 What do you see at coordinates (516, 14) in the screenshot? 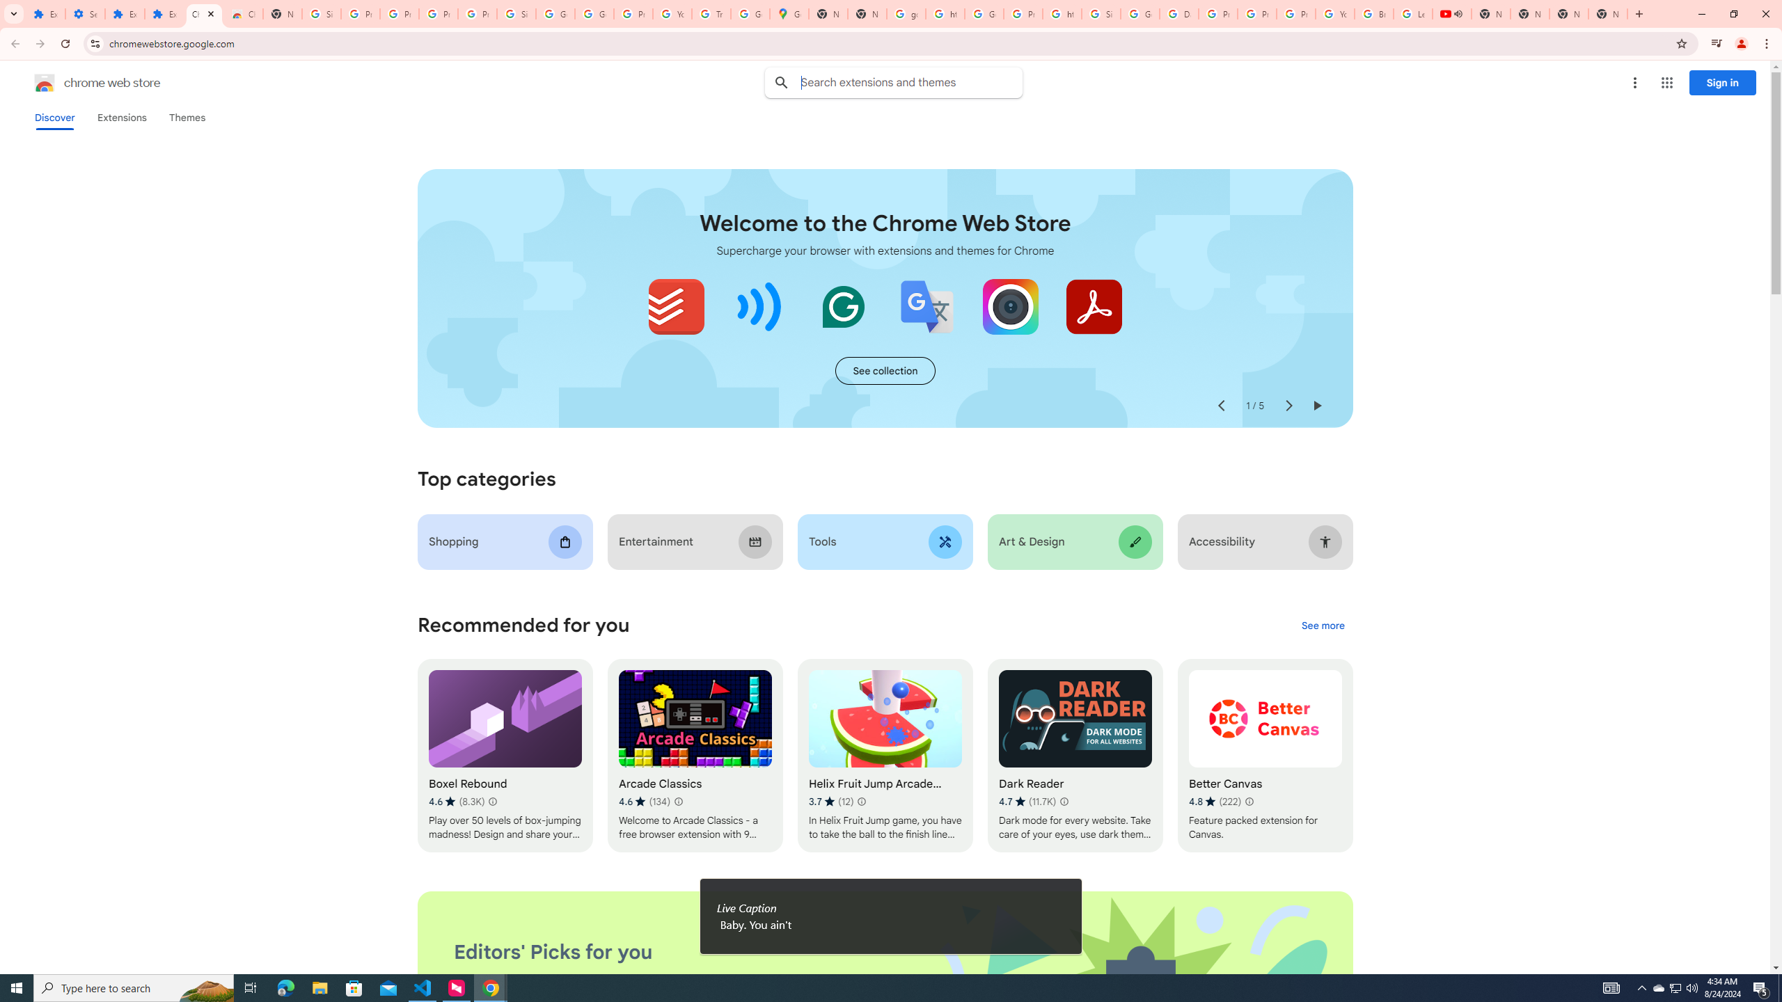
I see `Sign in - Google Accounts` at bounding box center [516, 14].